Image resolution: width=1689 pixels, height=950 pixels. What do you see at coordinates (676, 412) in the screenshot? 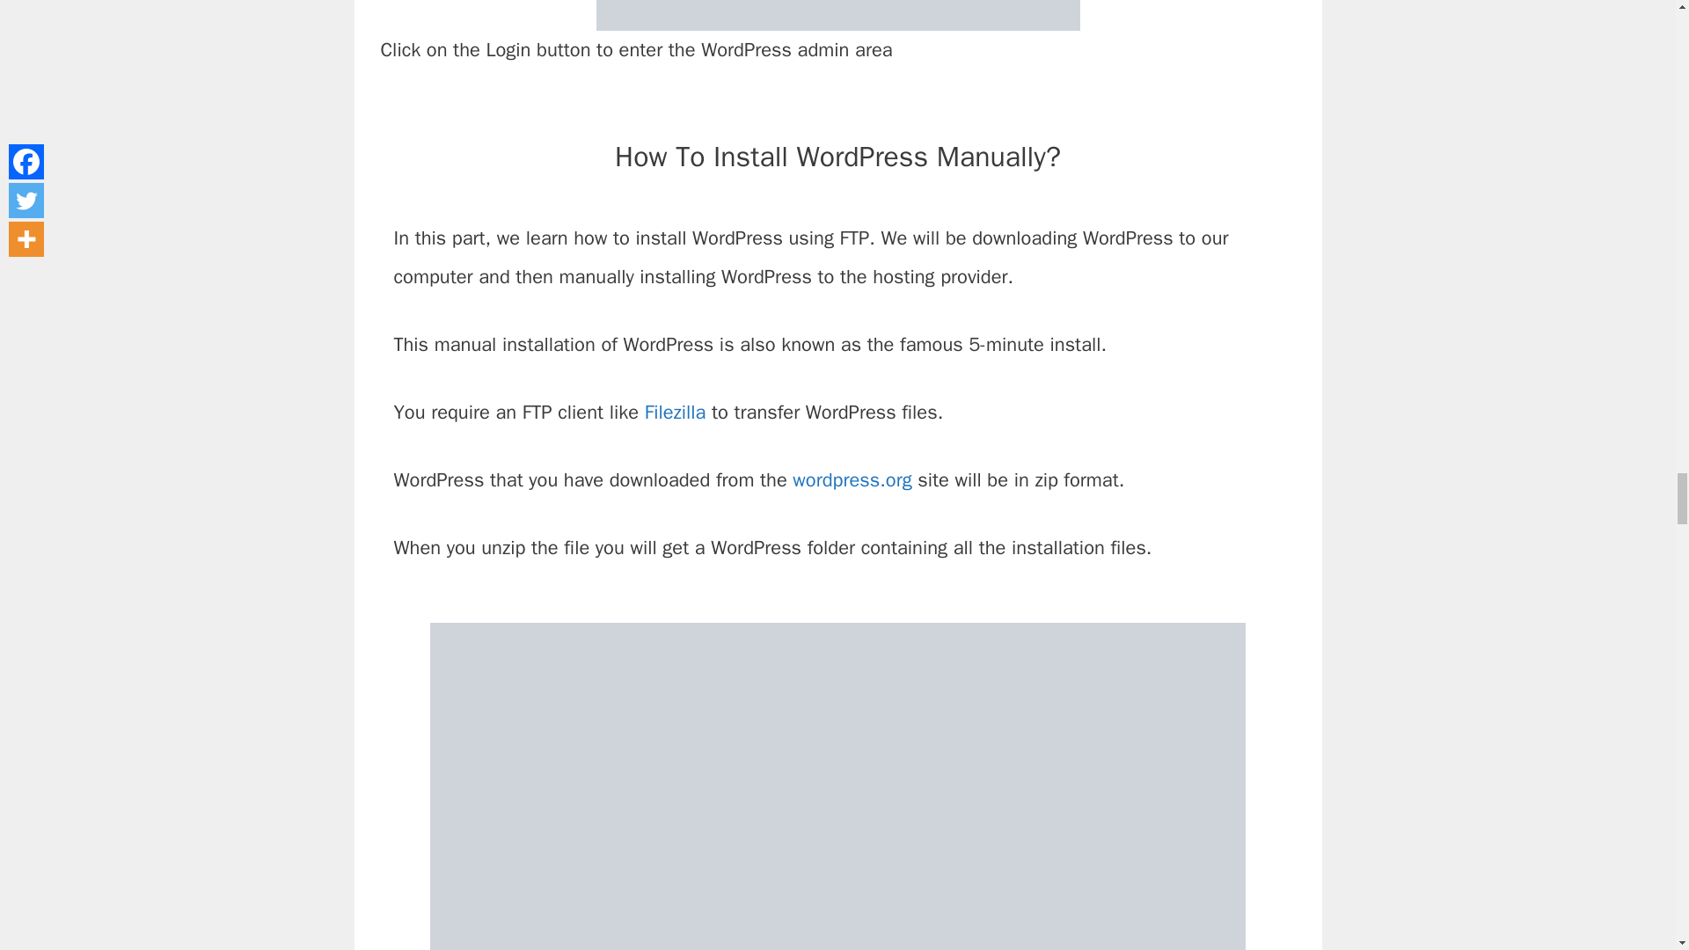
I see `Filezilla` at bounding box center [676, 412].